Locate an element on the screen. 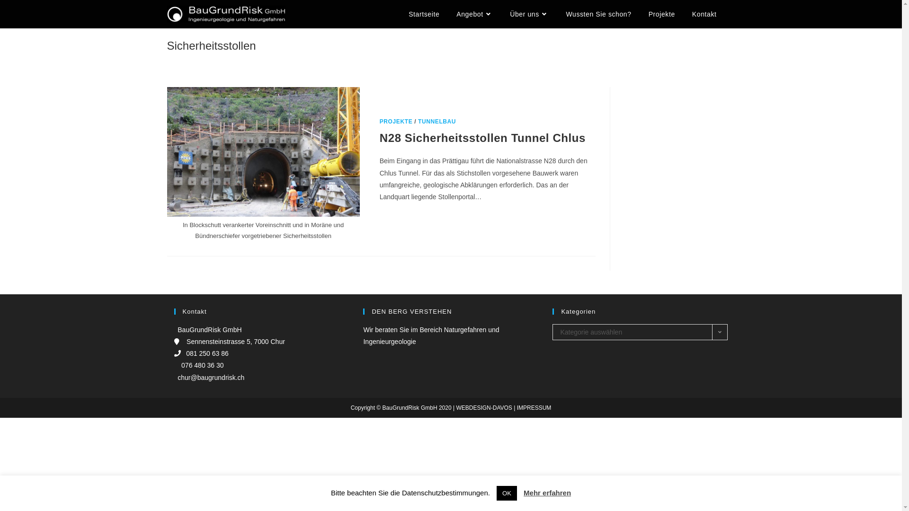 The height and width of the screenshot is (511, 909). Angebot is located at coordinates (474, 14).